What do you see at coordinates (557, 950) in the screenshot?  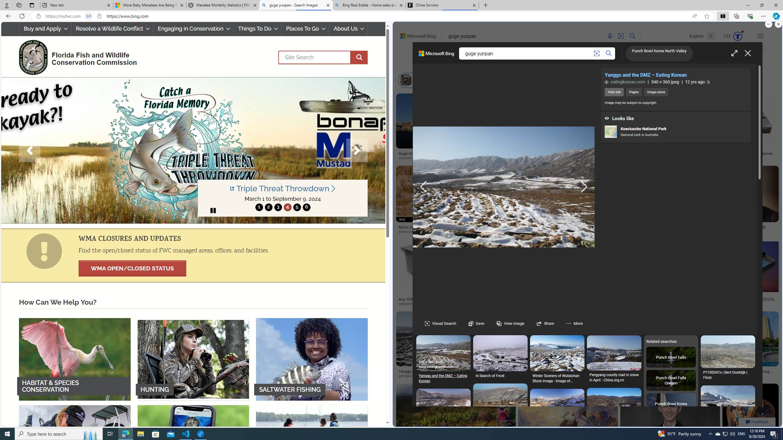 I see `SaveAndscape Mountain Sky - Free photo on Pixabay - Pixabay` at bounding box center [557, 950].